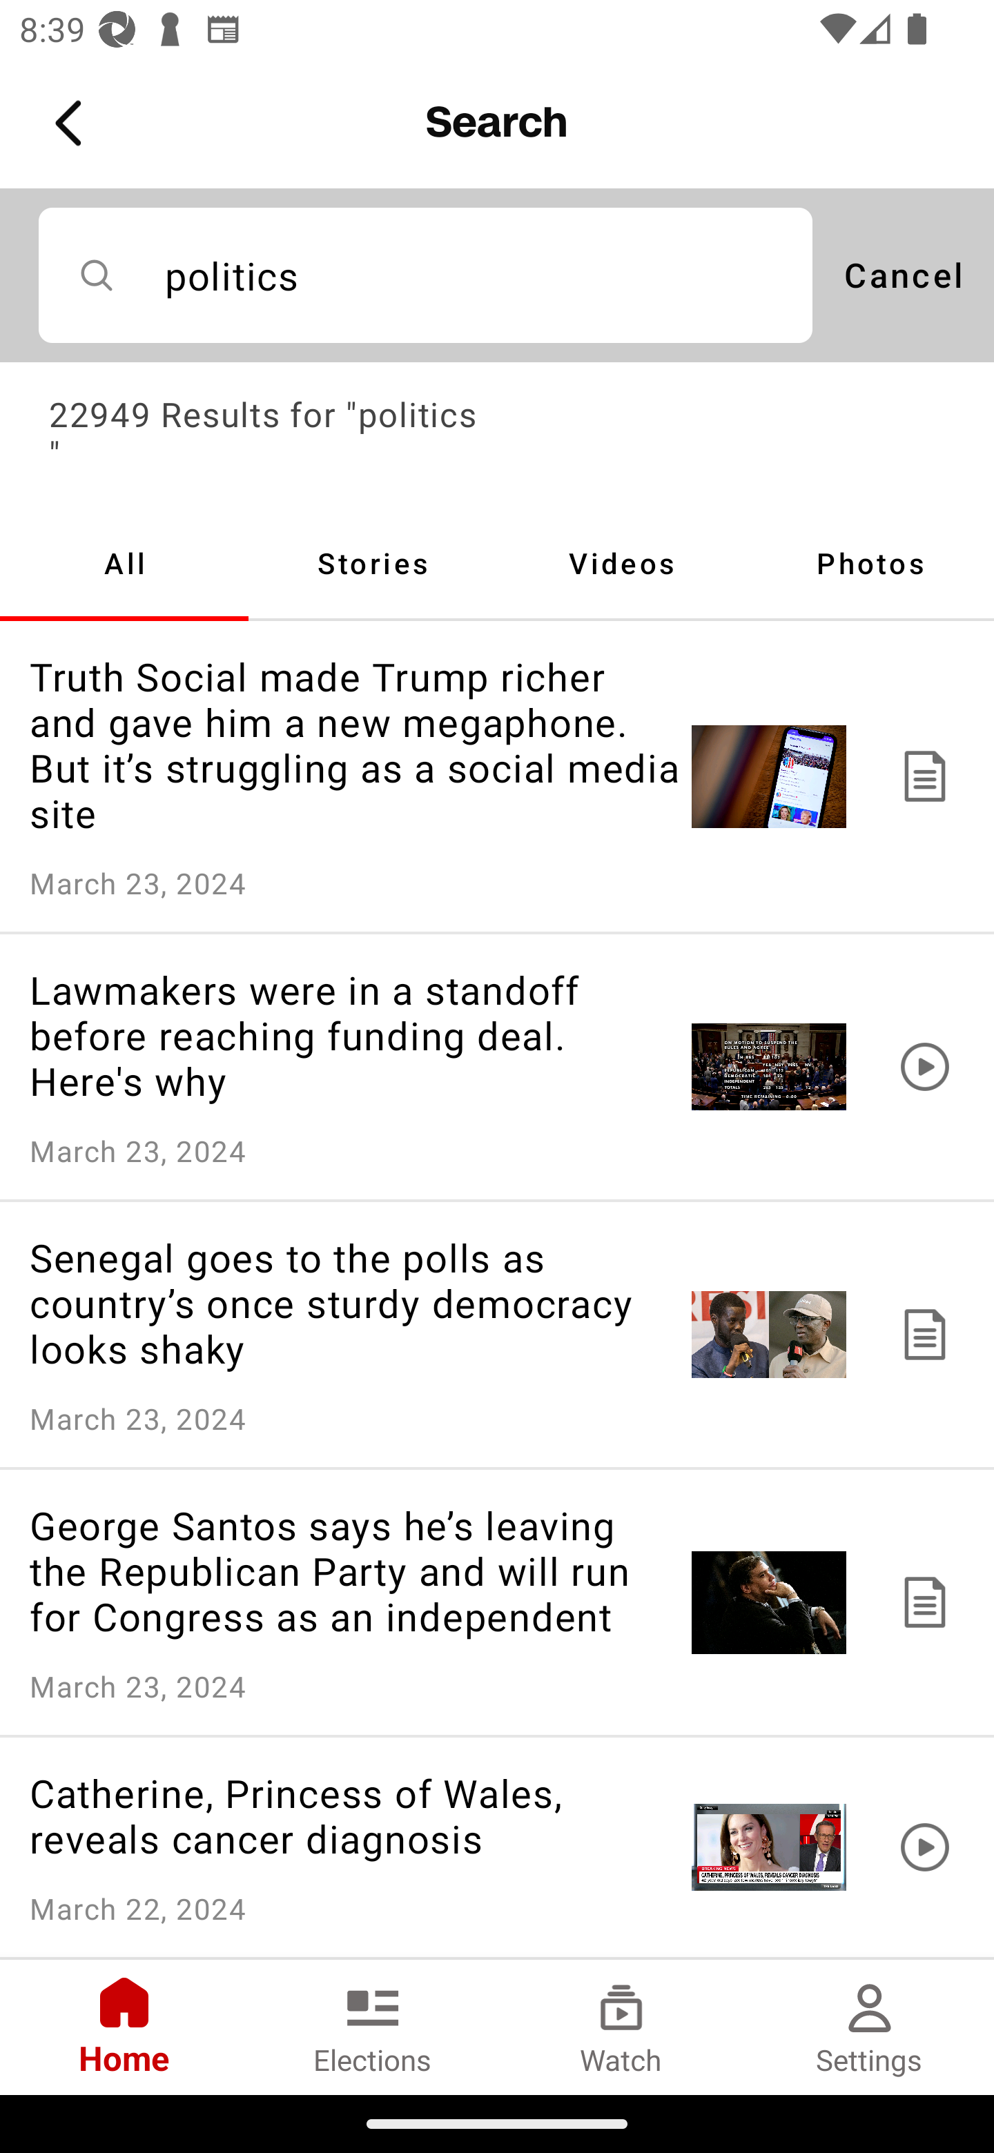  Describe the element at coordinates (621, 2027) in the screenshot. I see `Watch` at that location.